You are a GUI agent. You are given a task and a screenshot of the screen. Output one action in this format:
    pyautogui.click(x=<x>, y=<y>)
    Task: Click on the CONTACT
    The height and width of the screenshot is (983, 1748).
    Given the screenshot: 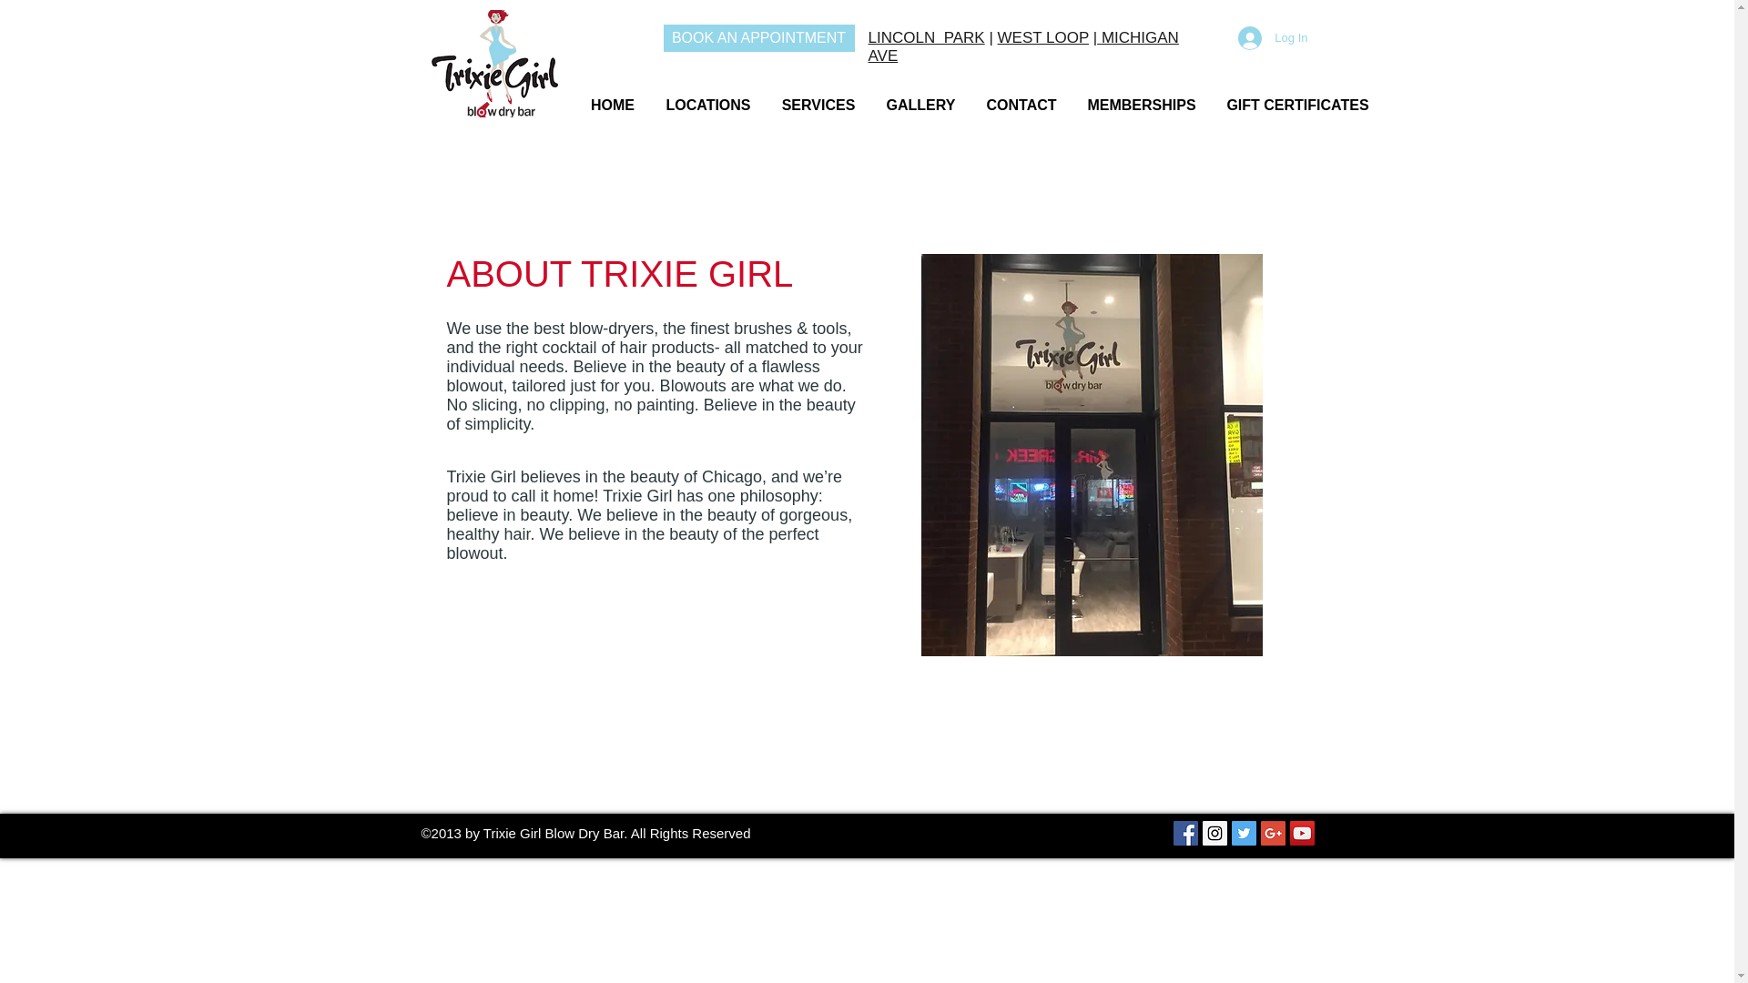 What is the action you would take?
    pyautogui.click(x=1020, y=96)
    